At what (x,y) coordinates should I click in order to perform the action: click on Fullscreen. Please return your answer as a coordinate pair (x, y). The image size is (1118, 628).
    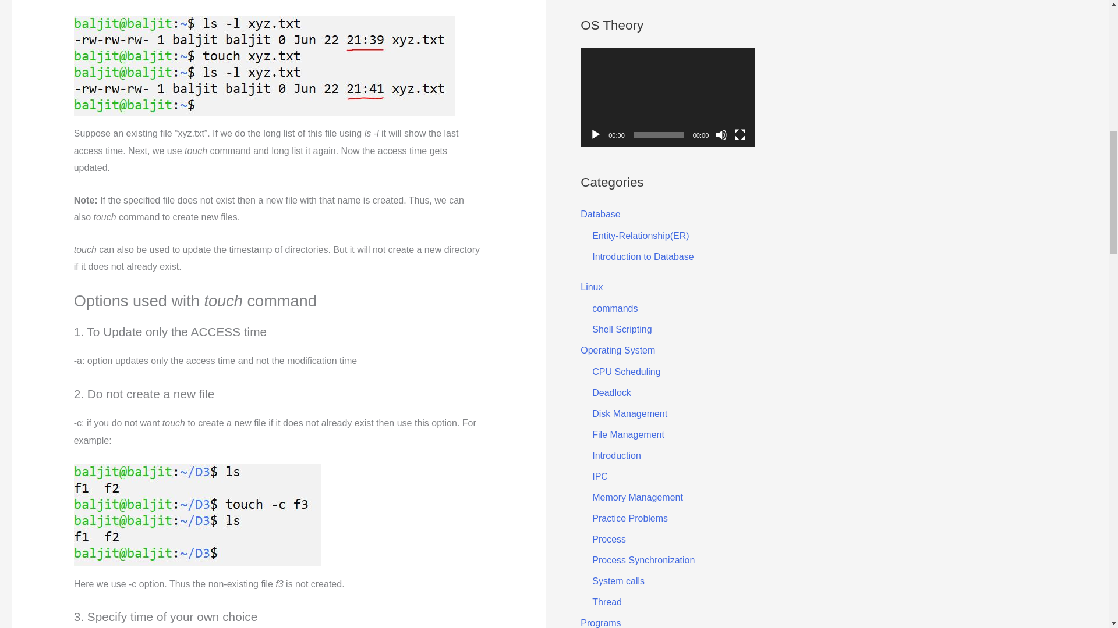
    Looking at the image, I should click on (740, 135).